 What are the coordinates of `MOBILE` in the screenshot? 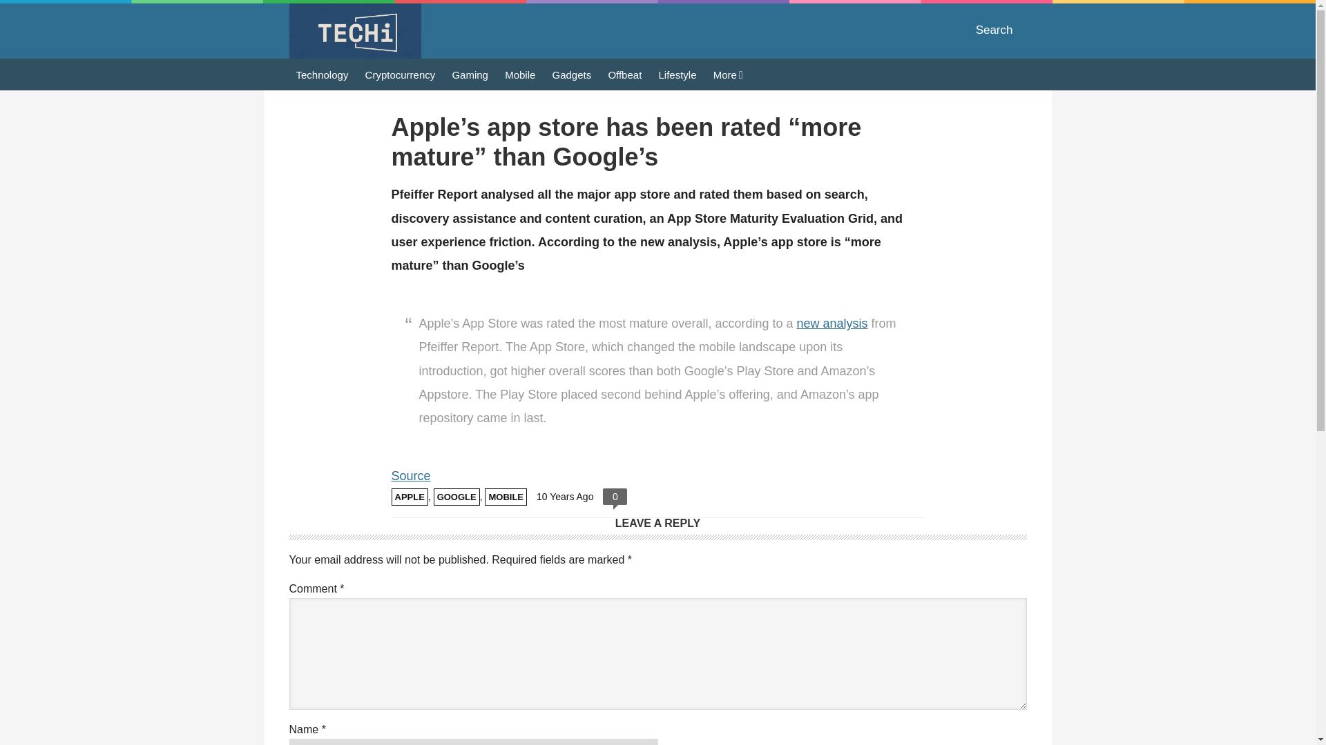 It's located at (506, 497).